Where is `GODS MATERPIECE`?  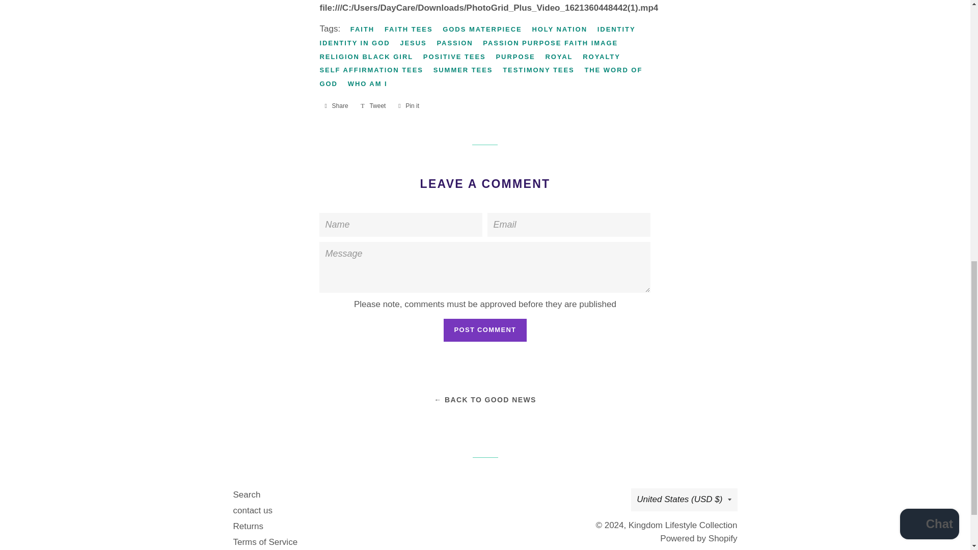 GODS MATERPIECE is located at coordinates (486, 30).